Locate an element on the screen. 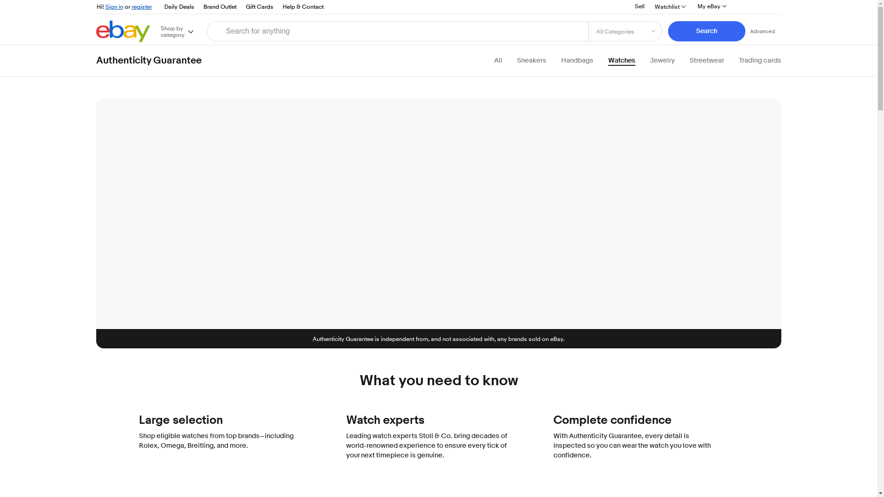 The image size is (884, 497). Advanced Search is located at coordinates (762, 31).